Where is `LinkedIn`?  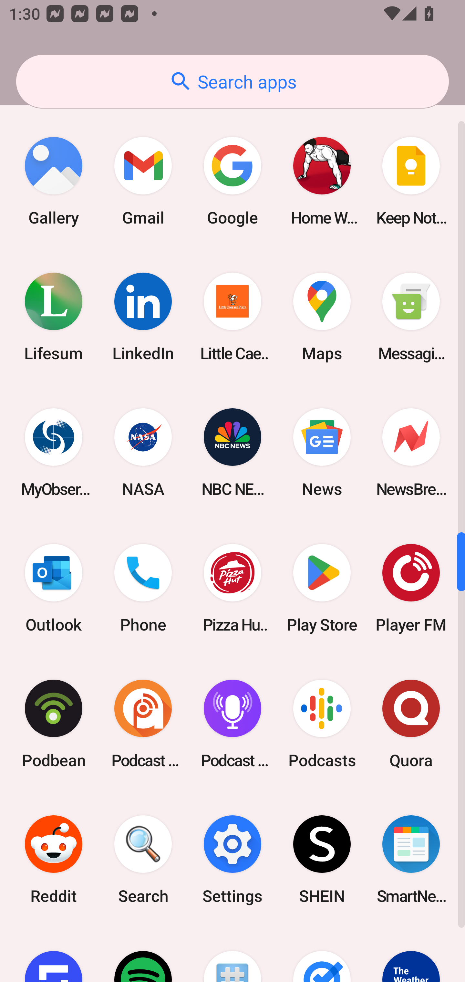
LinkedIn is located at coordinates (143, 317).